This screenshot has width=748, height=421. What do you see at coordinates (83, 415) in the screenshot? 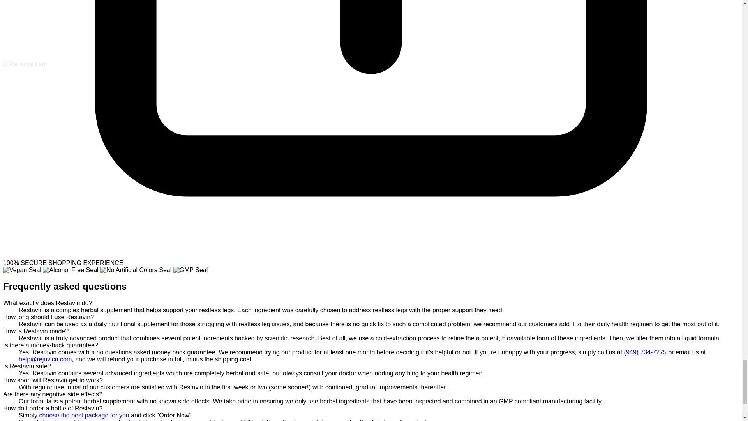
I see `choose the best package for you` at bounding box center [83, 415].